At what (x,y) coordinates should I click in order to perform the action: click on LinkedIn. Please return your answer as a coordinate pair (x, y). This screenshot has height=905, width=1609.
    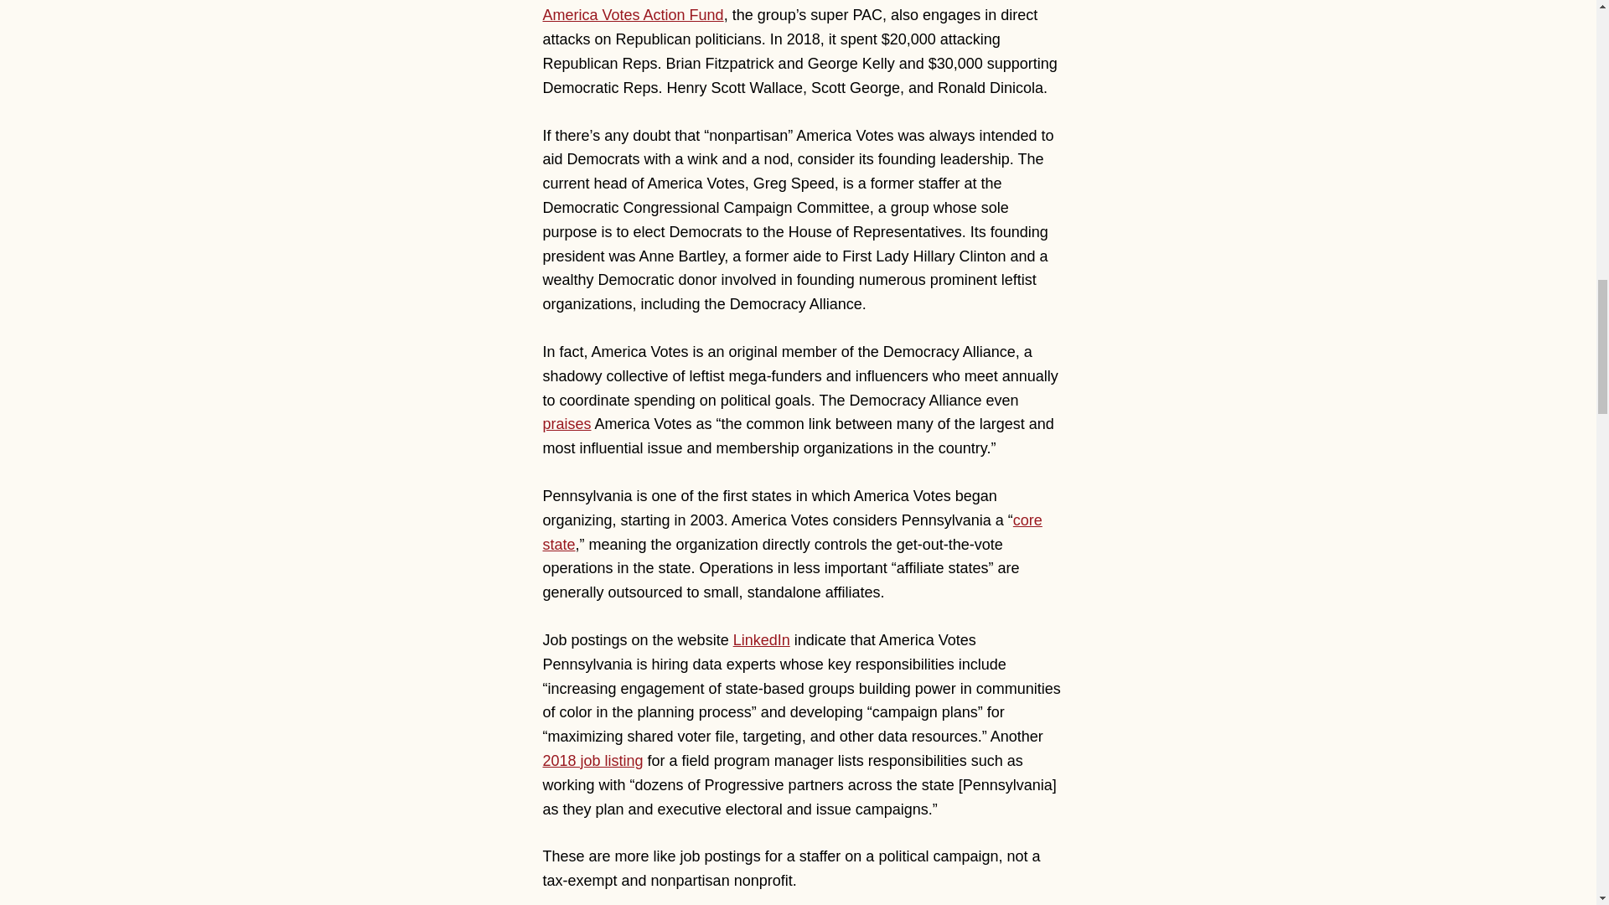
    Looking at the image, I should click on (761, 640).